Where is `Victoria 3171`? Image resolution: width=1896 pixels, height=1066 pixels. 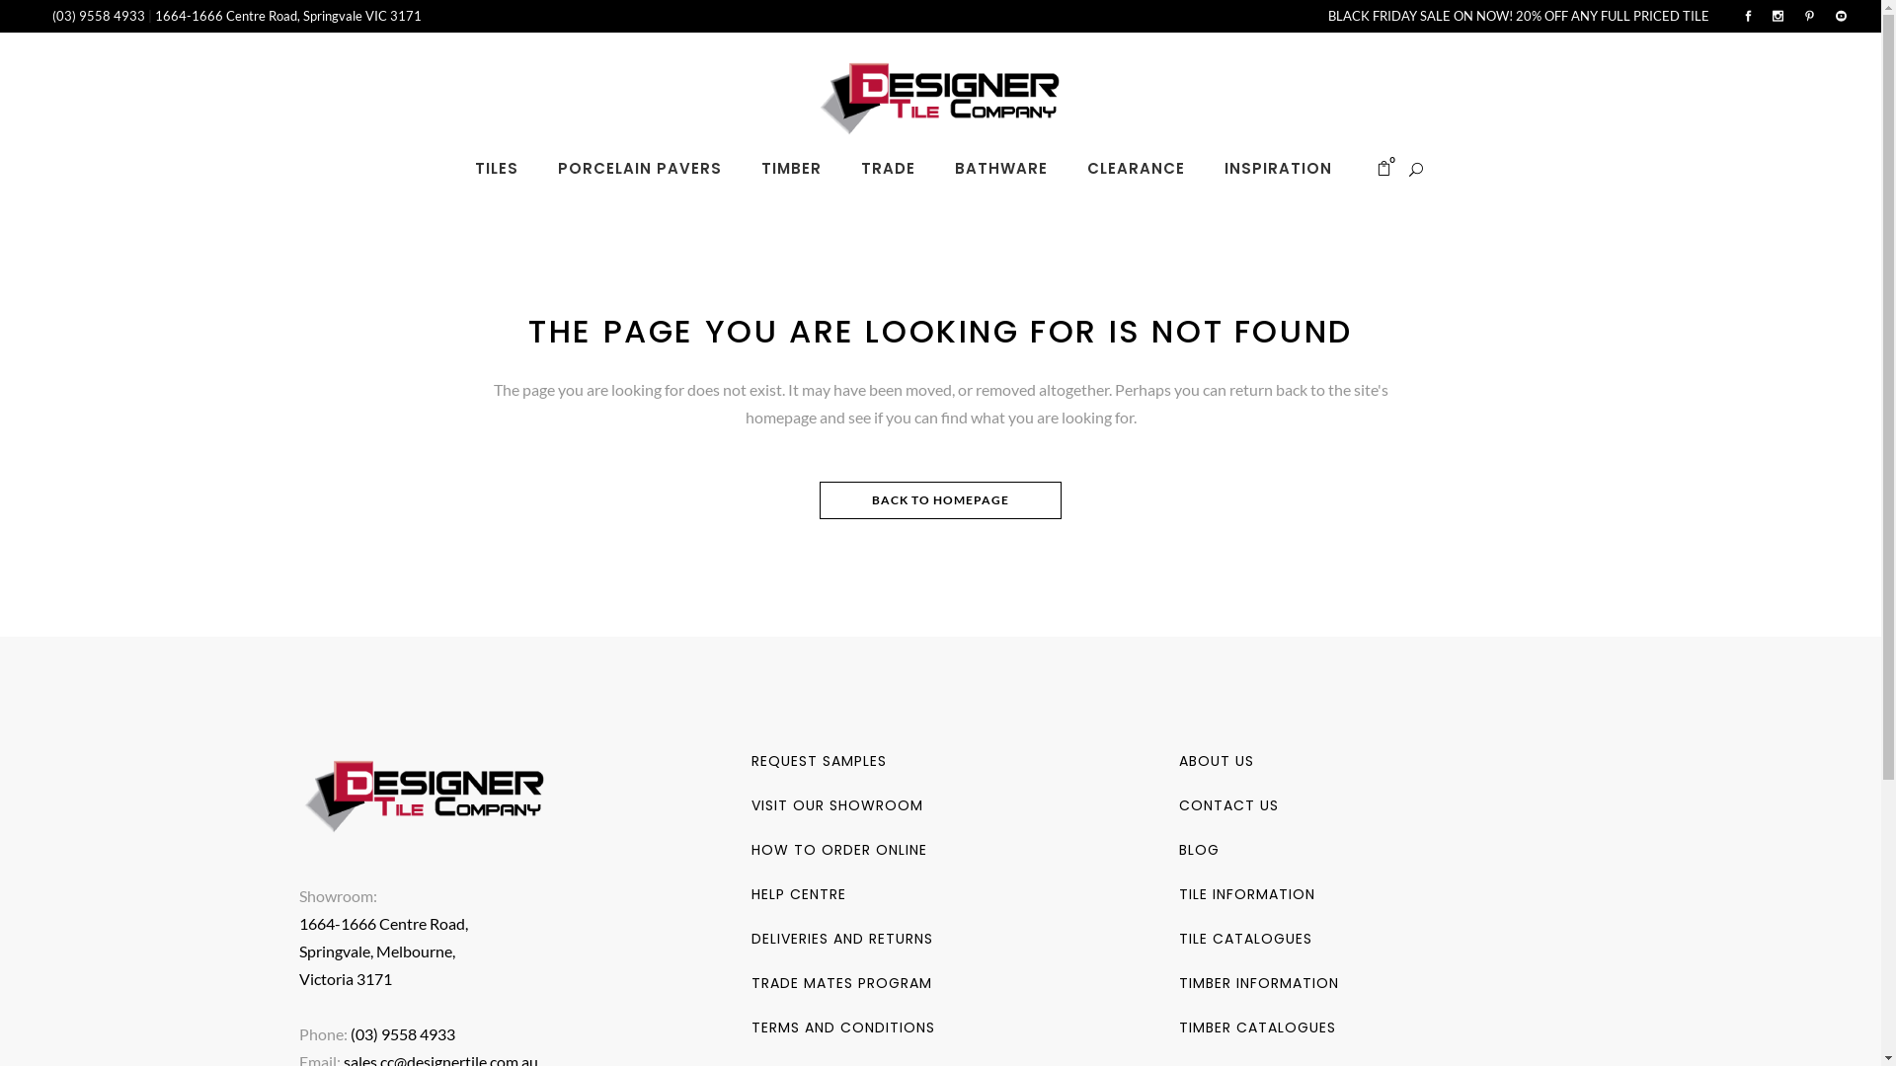
Victoria 3171 is located at coordinates (345, 979).